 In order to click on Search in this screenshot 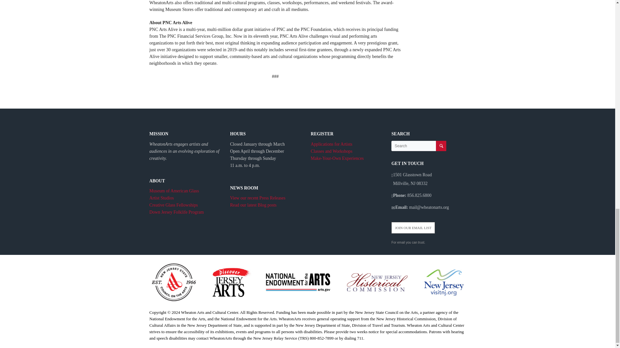, I will do `click(441, 146)`.